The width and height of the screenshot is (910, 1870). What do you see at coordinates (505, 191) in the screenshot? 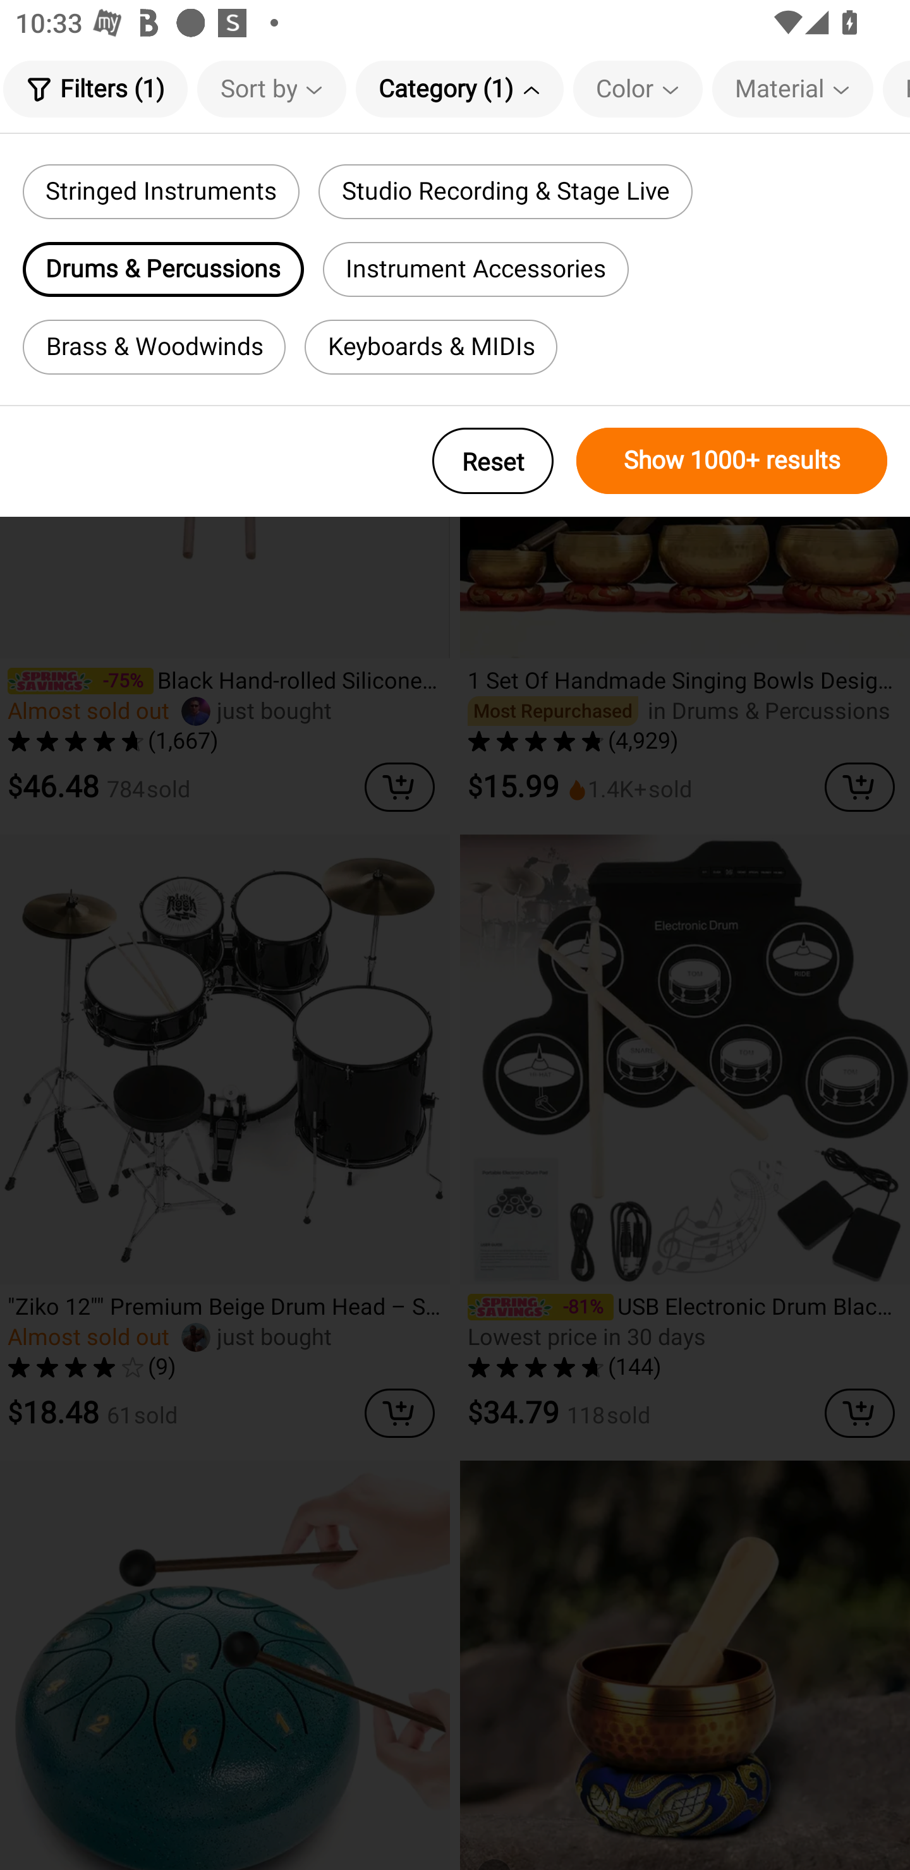
I see `Studio Recording & Stage Live` at bounding box center [505, 191].